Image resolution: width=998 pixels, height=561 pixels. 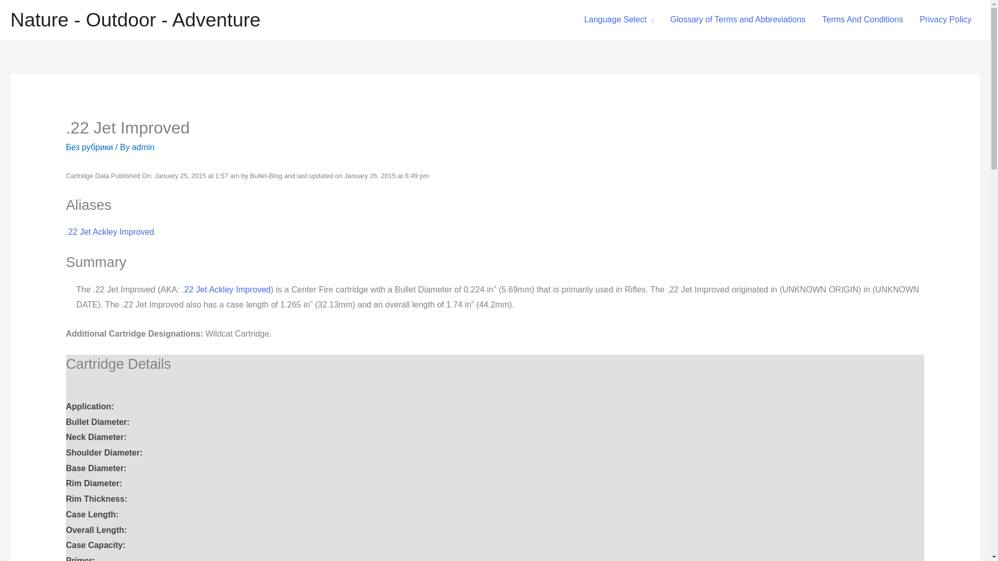 What do you see at coordinates (738, 20) in the screenshot?
I see `Glossary of Terms and Abbreviations` at bounding box center [738, 20].